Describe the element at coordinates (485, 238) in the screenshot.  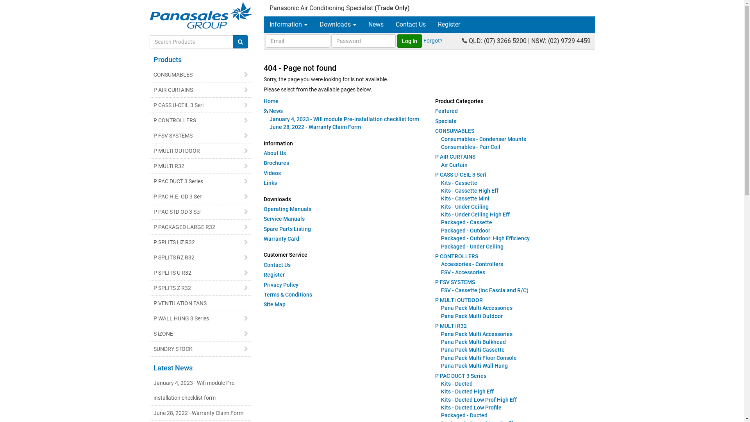
I see `Packaged - Outdoor: High Efficiency` at that location.